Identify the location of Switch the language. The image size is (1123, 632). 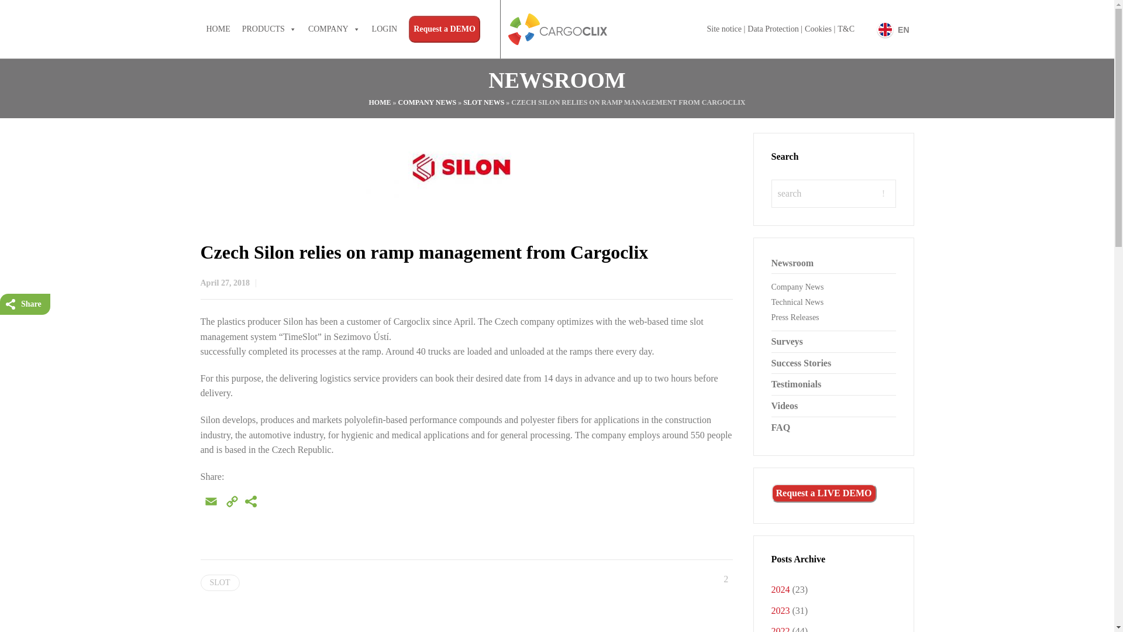
(893, 29).